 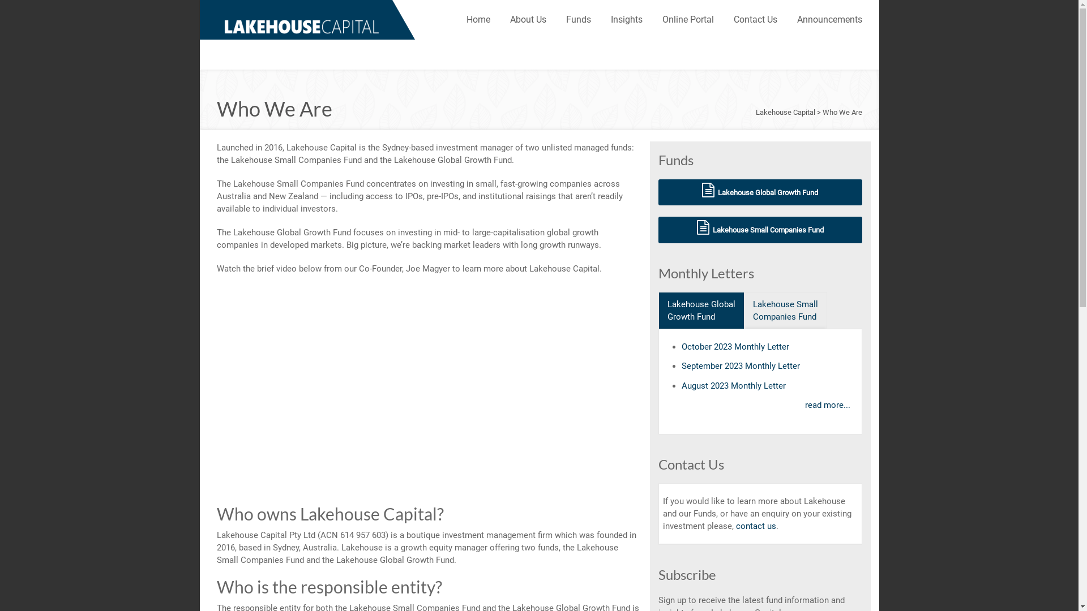 I want to click on contact us, so click(x=756, y=526).